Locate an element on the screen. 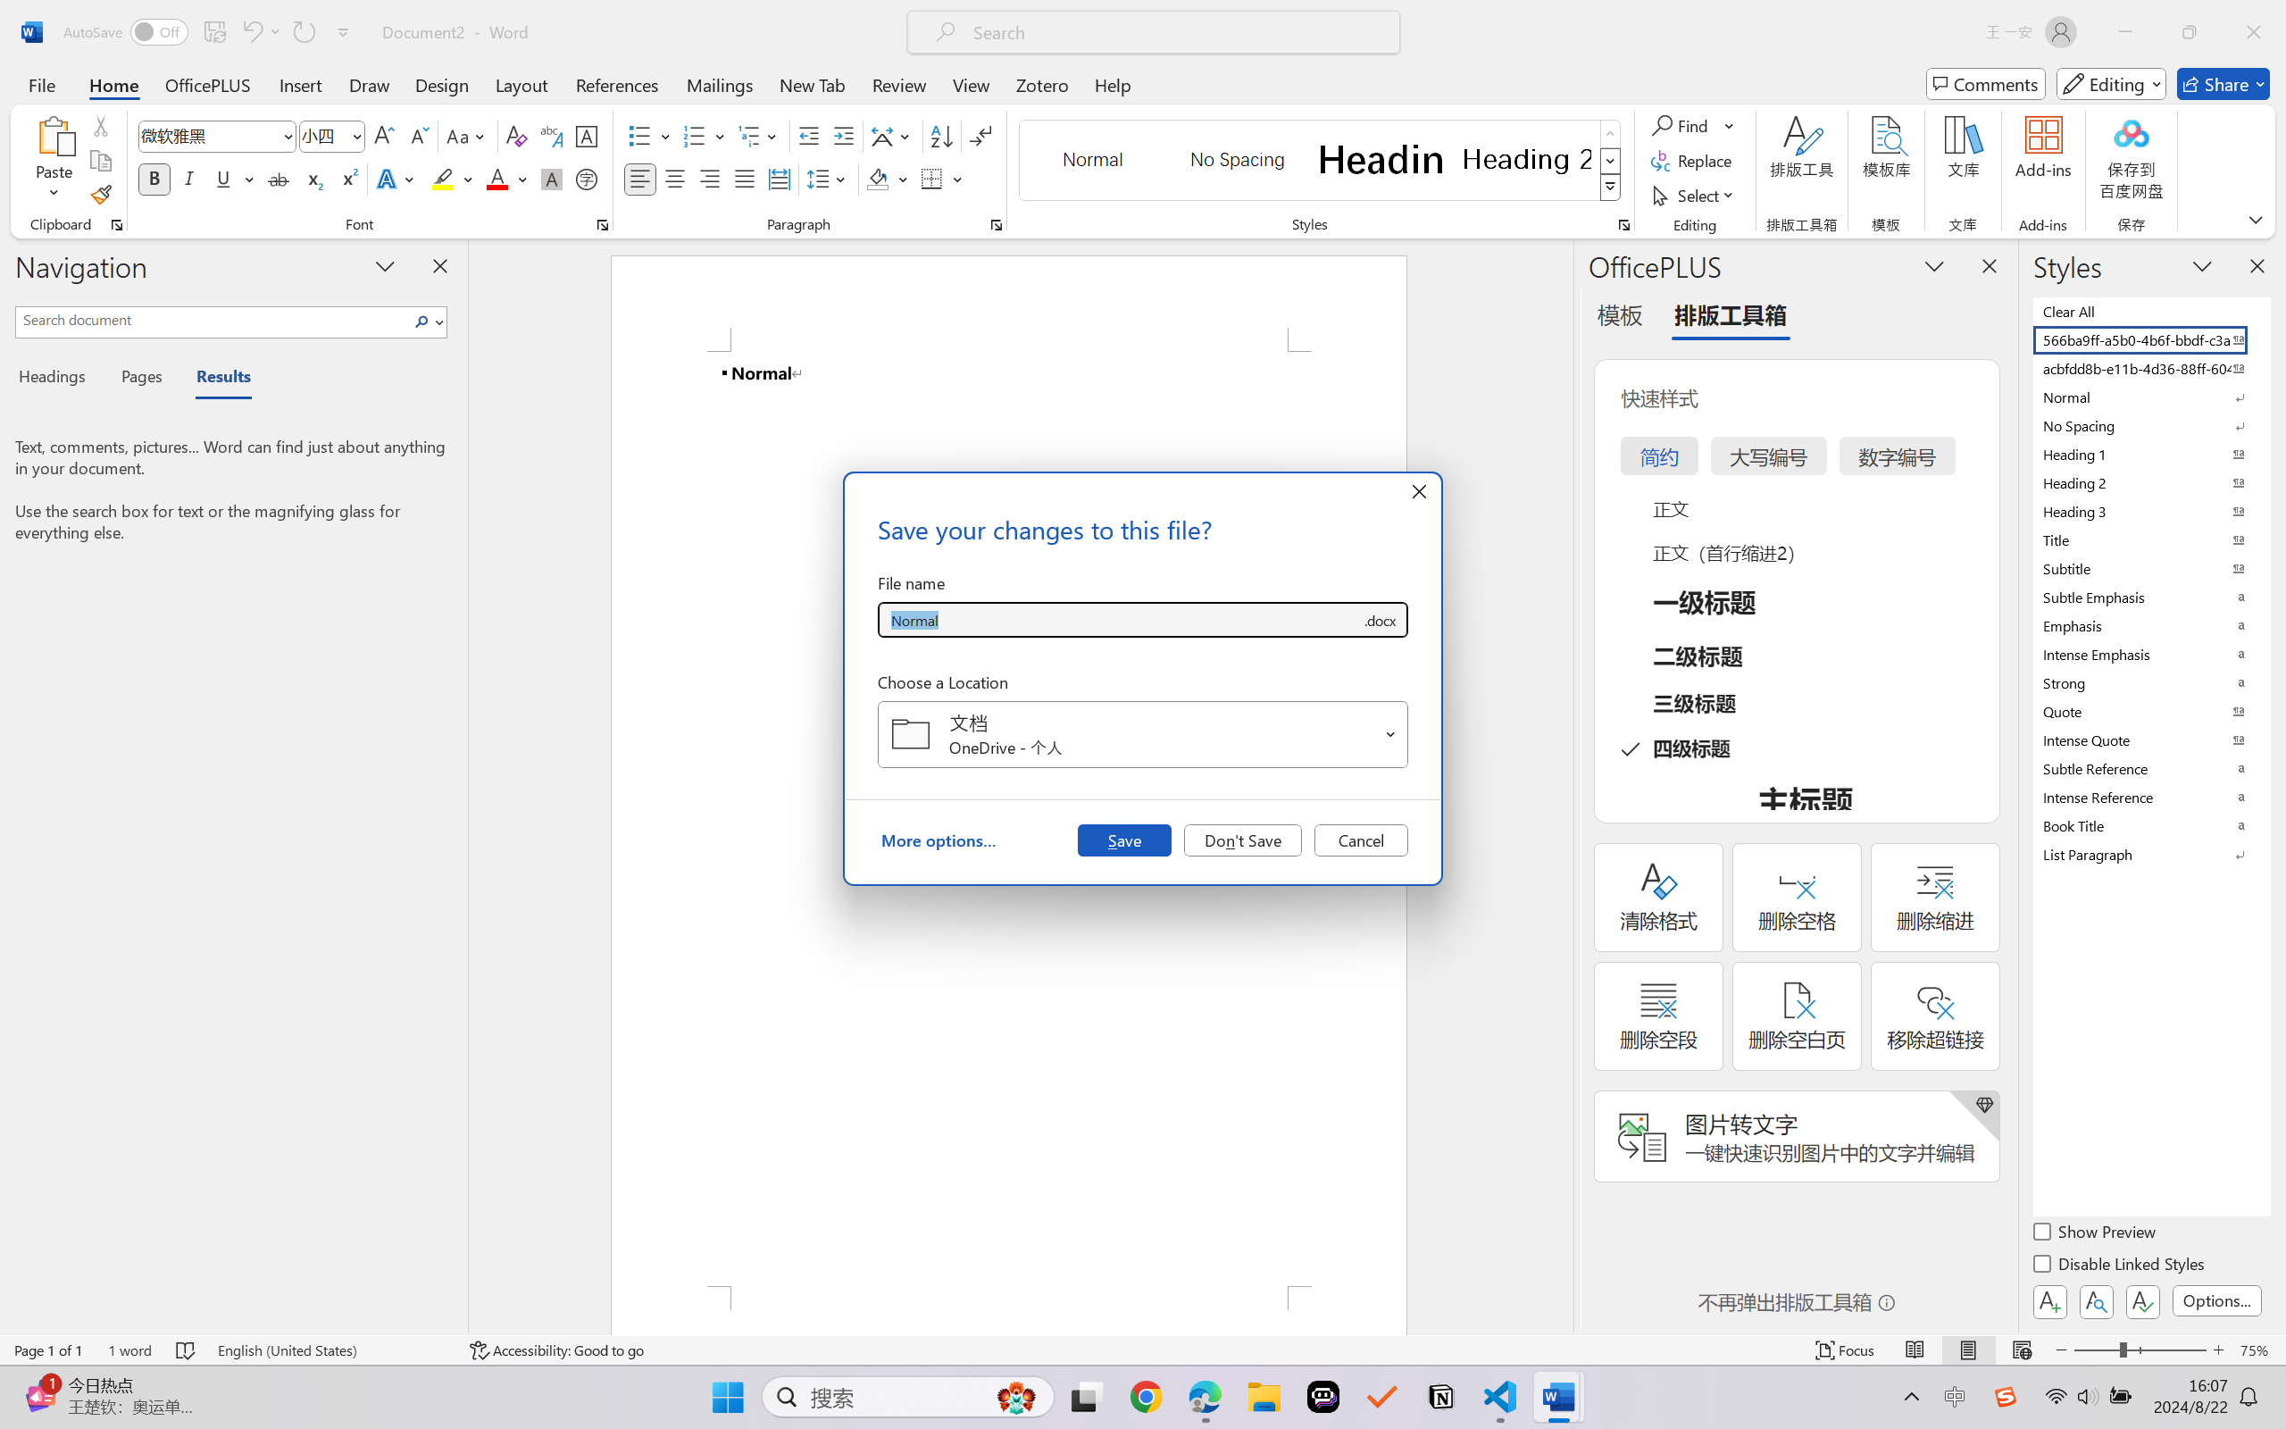 Image resolution: width=2286 pixels, height=1429 pixels. Heading 2 is located at coordinates (1527, 159).